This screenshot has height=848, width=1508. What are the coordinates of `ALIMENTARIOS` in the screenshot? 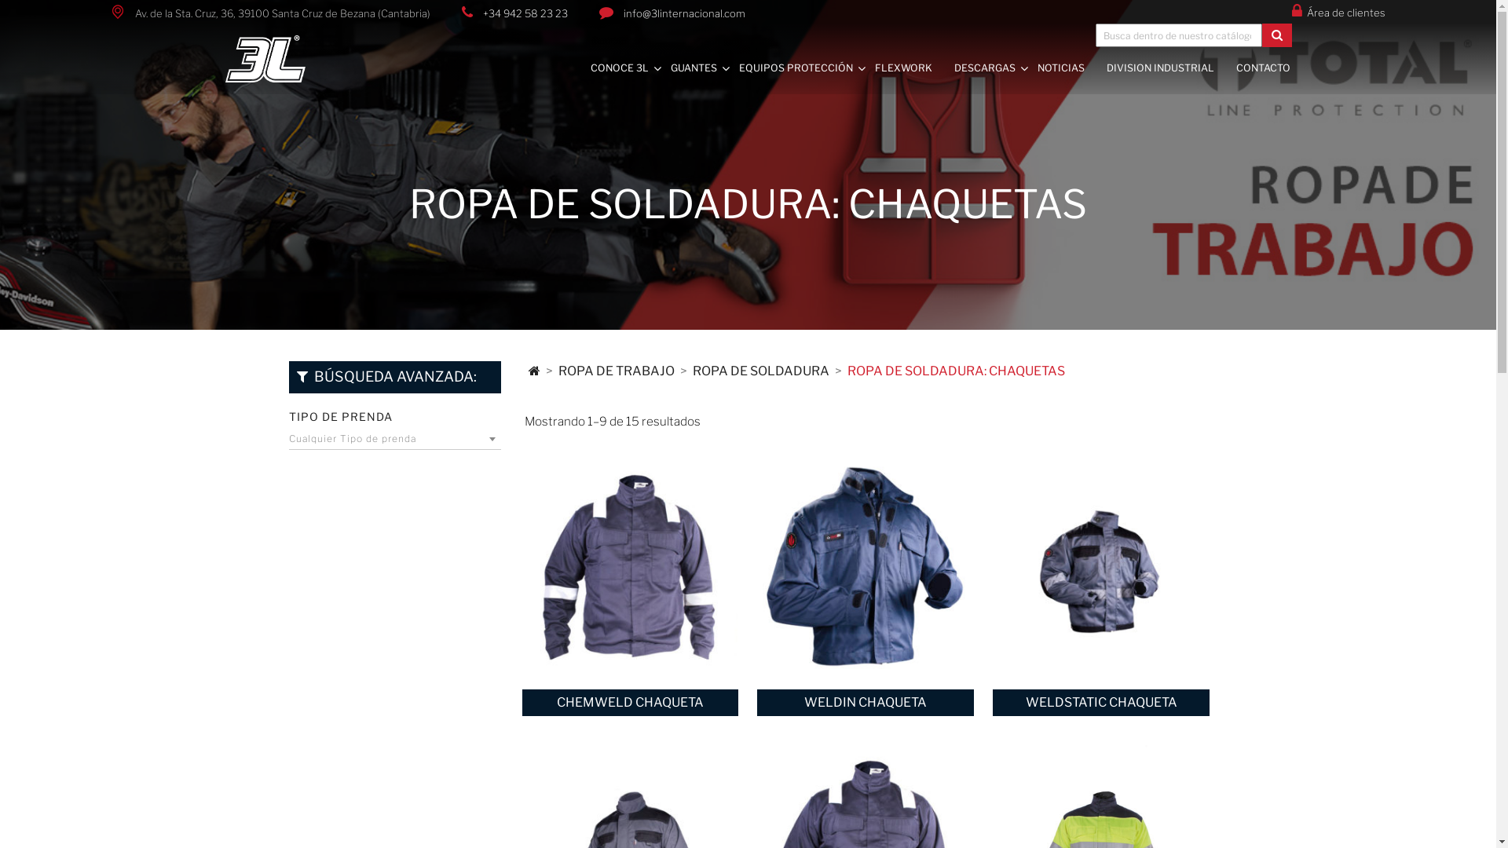 It's located at (870, 236).